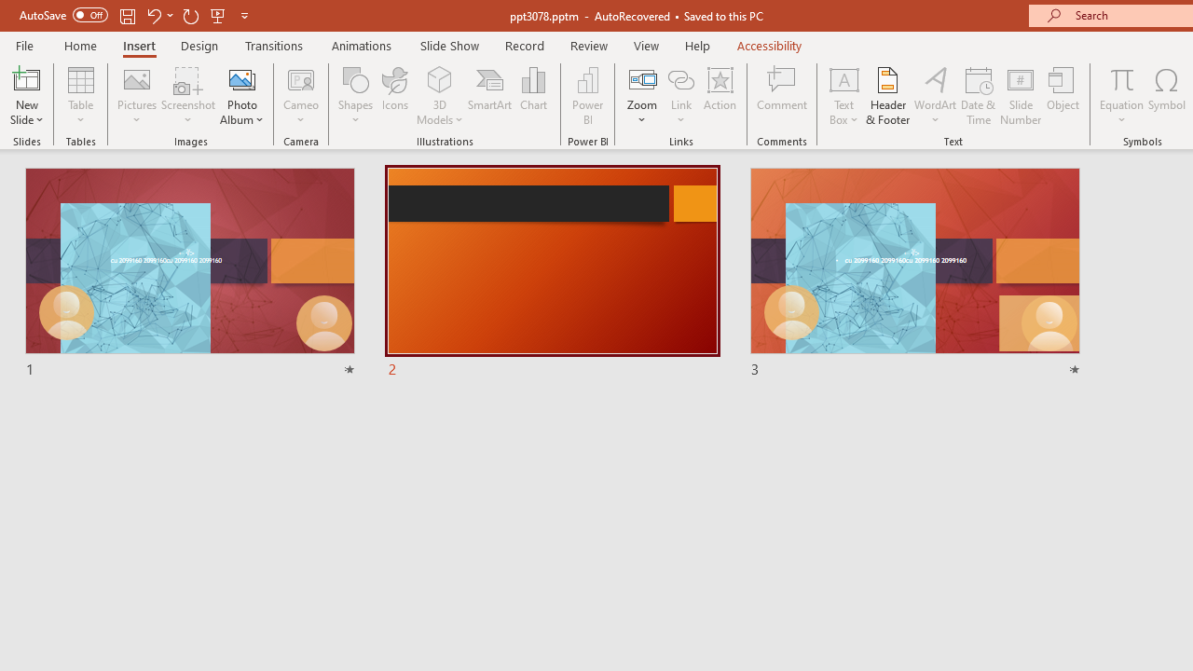 Image resolution: width=1193 pixels, height=671 pixels. Describe the element at coordinates (697, 45) in the screenshot. I see `Help` at that location.